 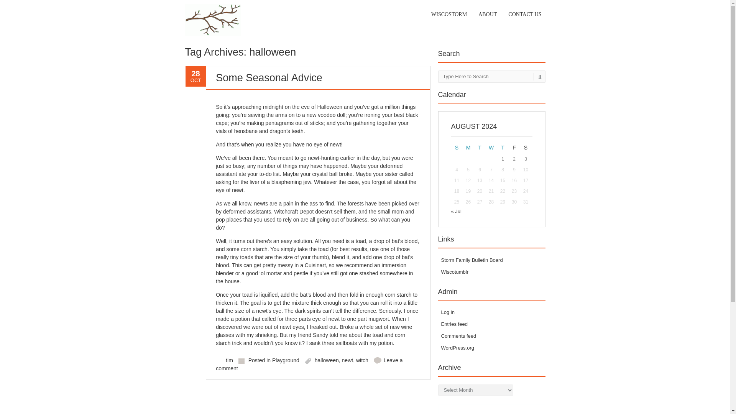 What do you see at coordinates (458, 336) in the screenshot?
I see `Comments feed` at bounding box center [458, 336].